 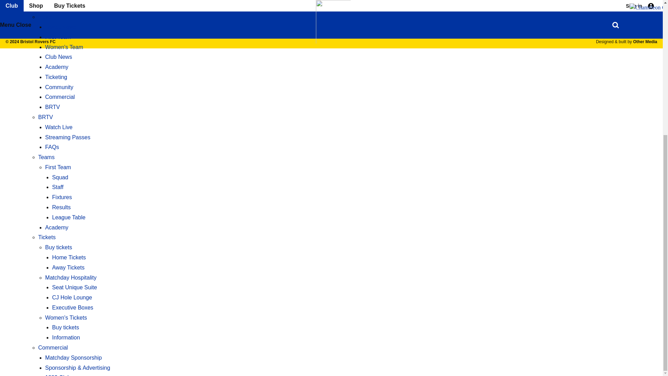 I want to click on Smart Computers, so click(x=377, y=8).